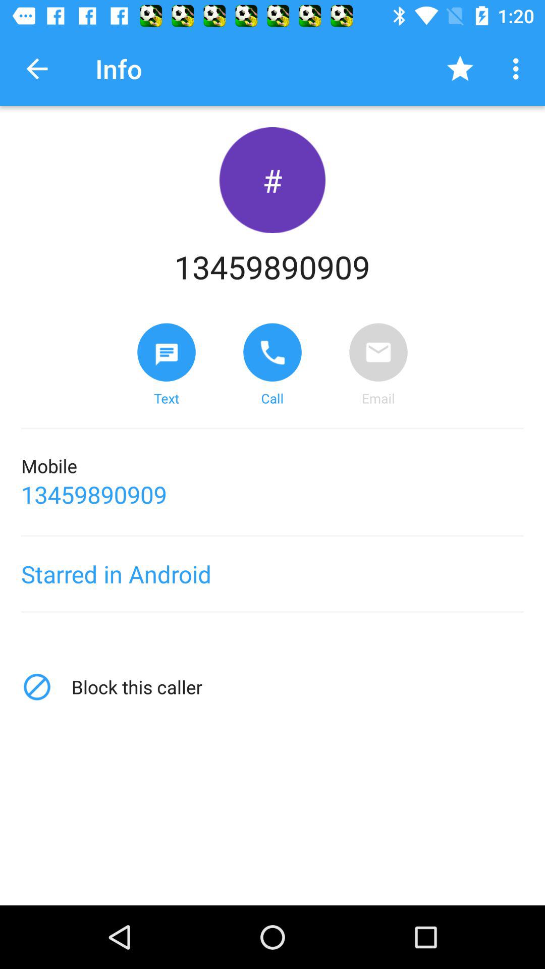 The width and height of the screenshot is (545, 969). I want to click on launch the icon to the right of info icon, so click(460, 69).